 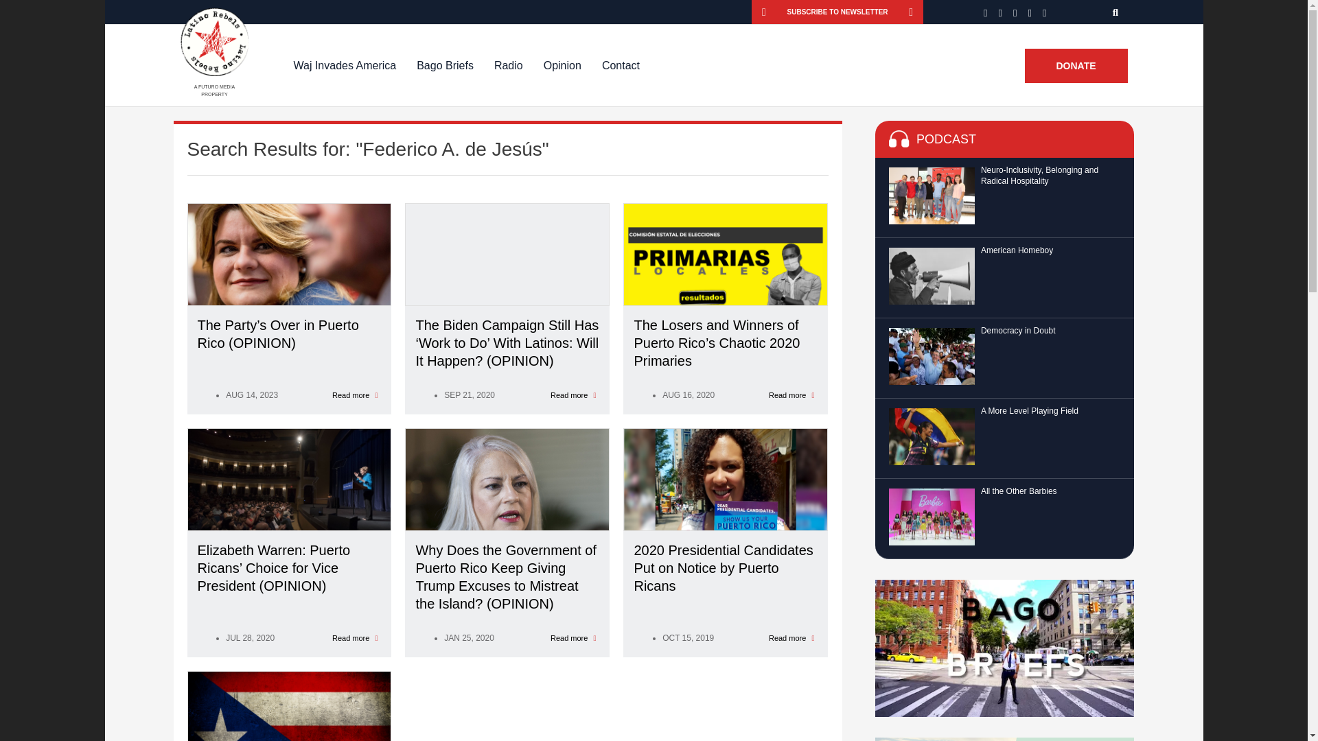 What do you see at coordinates (574, 395) in the screenshot?
I see `Read more` at bounding box center [574, 395].